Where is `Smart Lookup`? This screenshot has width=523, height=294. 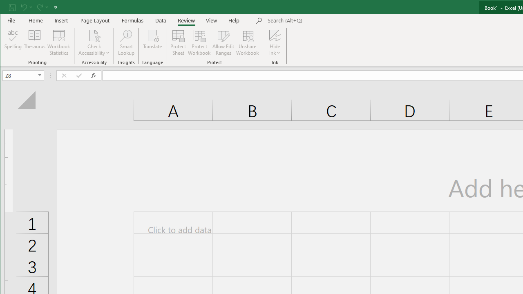 Smart Lookup is located at coordinates (126, 42).